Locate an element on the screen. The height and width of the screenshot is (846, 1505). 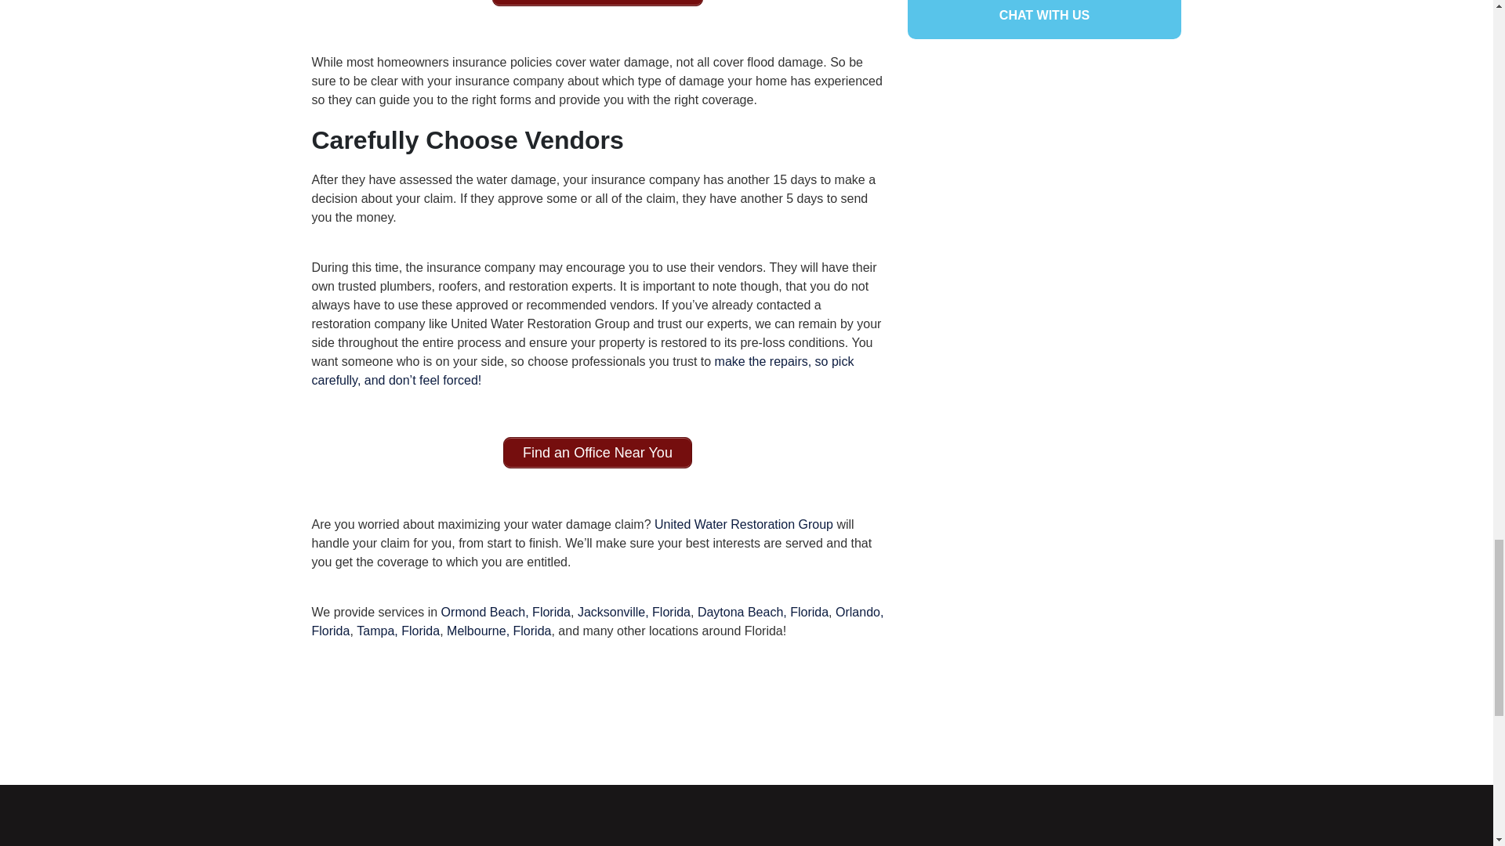
Ormond Beach, Florida is located at coordinates (503, 612).